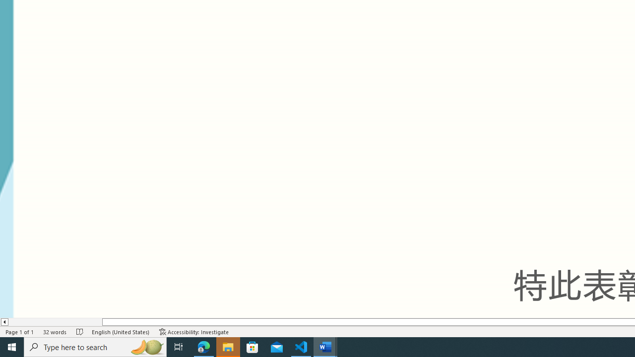  Describe the element at coordinates (194, 331) in the screenshot. I see `Accessibility Checker Accessibility: Investigate` at that location.